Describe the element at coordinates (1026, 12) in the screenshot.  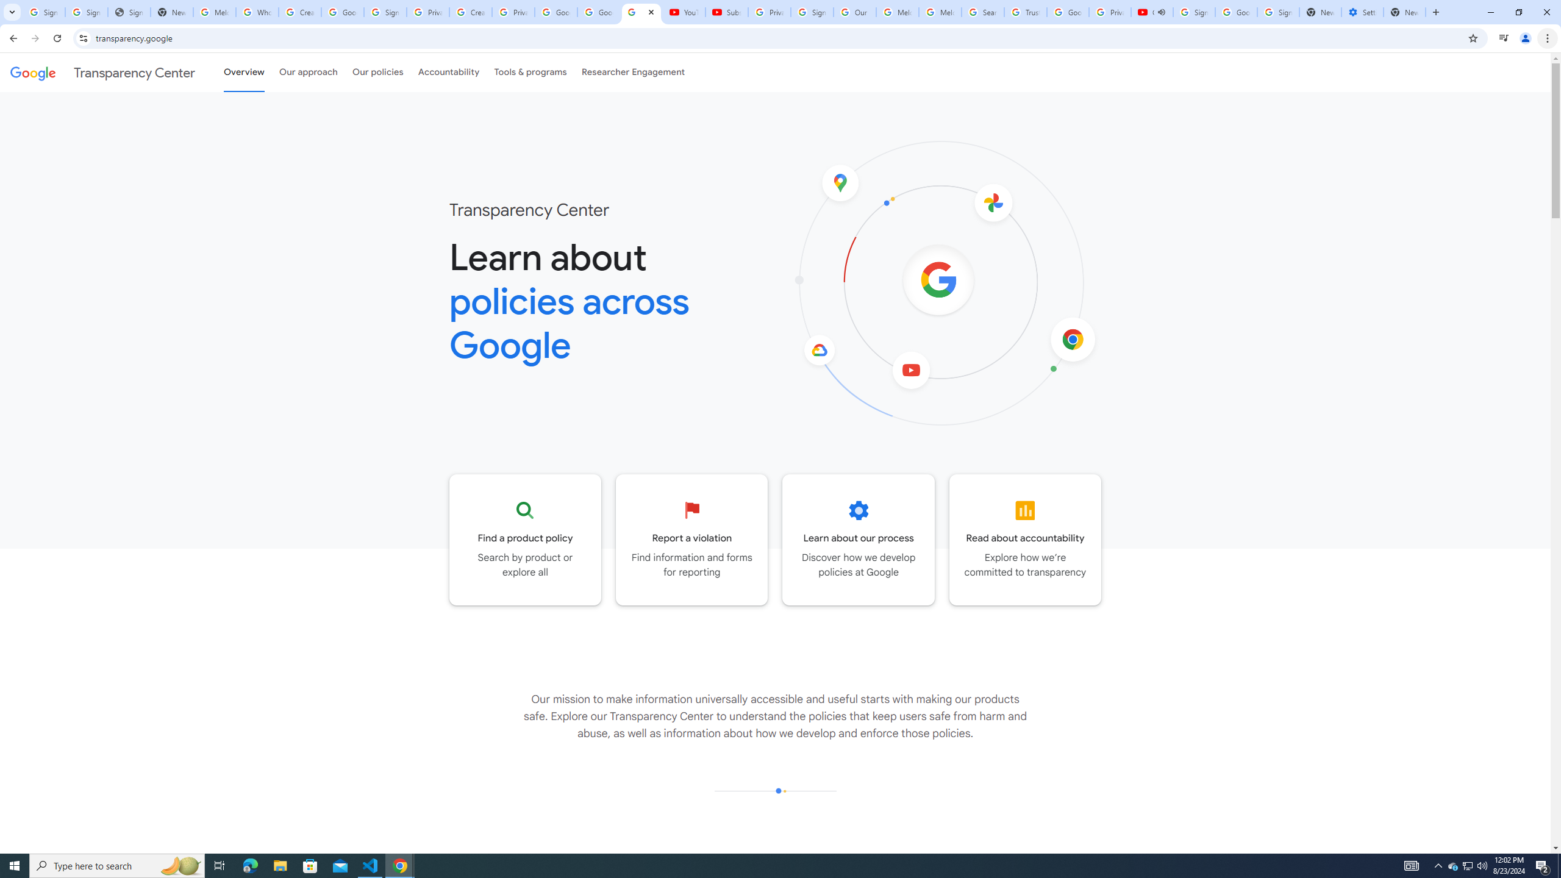
I see `Trusted Information and Content - Google Safety Center` at that location.